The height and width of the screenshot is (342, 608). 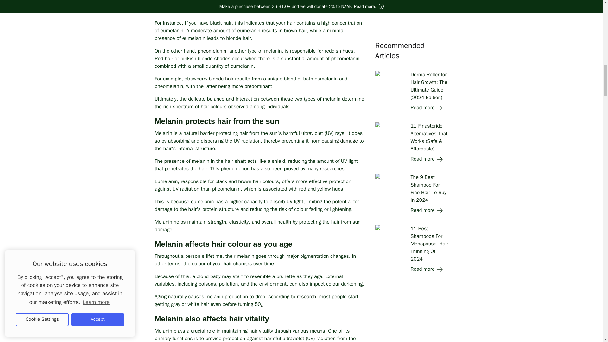 What do you see at coordinates (221, 79) in the screenshot?
I see `blonde hair` at bounding box center [221, 79].